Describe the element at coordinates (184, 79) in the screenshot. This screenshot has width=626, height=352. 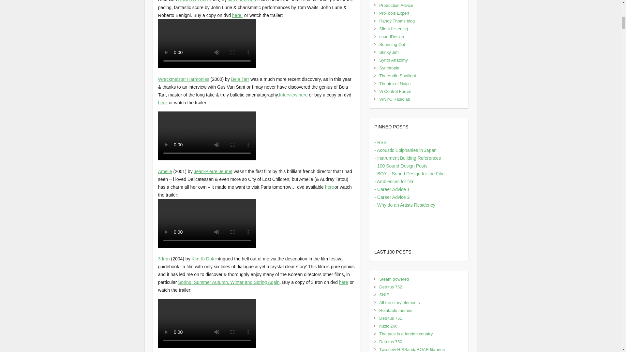
I see `Wreckmeister Harmonies` at that location.